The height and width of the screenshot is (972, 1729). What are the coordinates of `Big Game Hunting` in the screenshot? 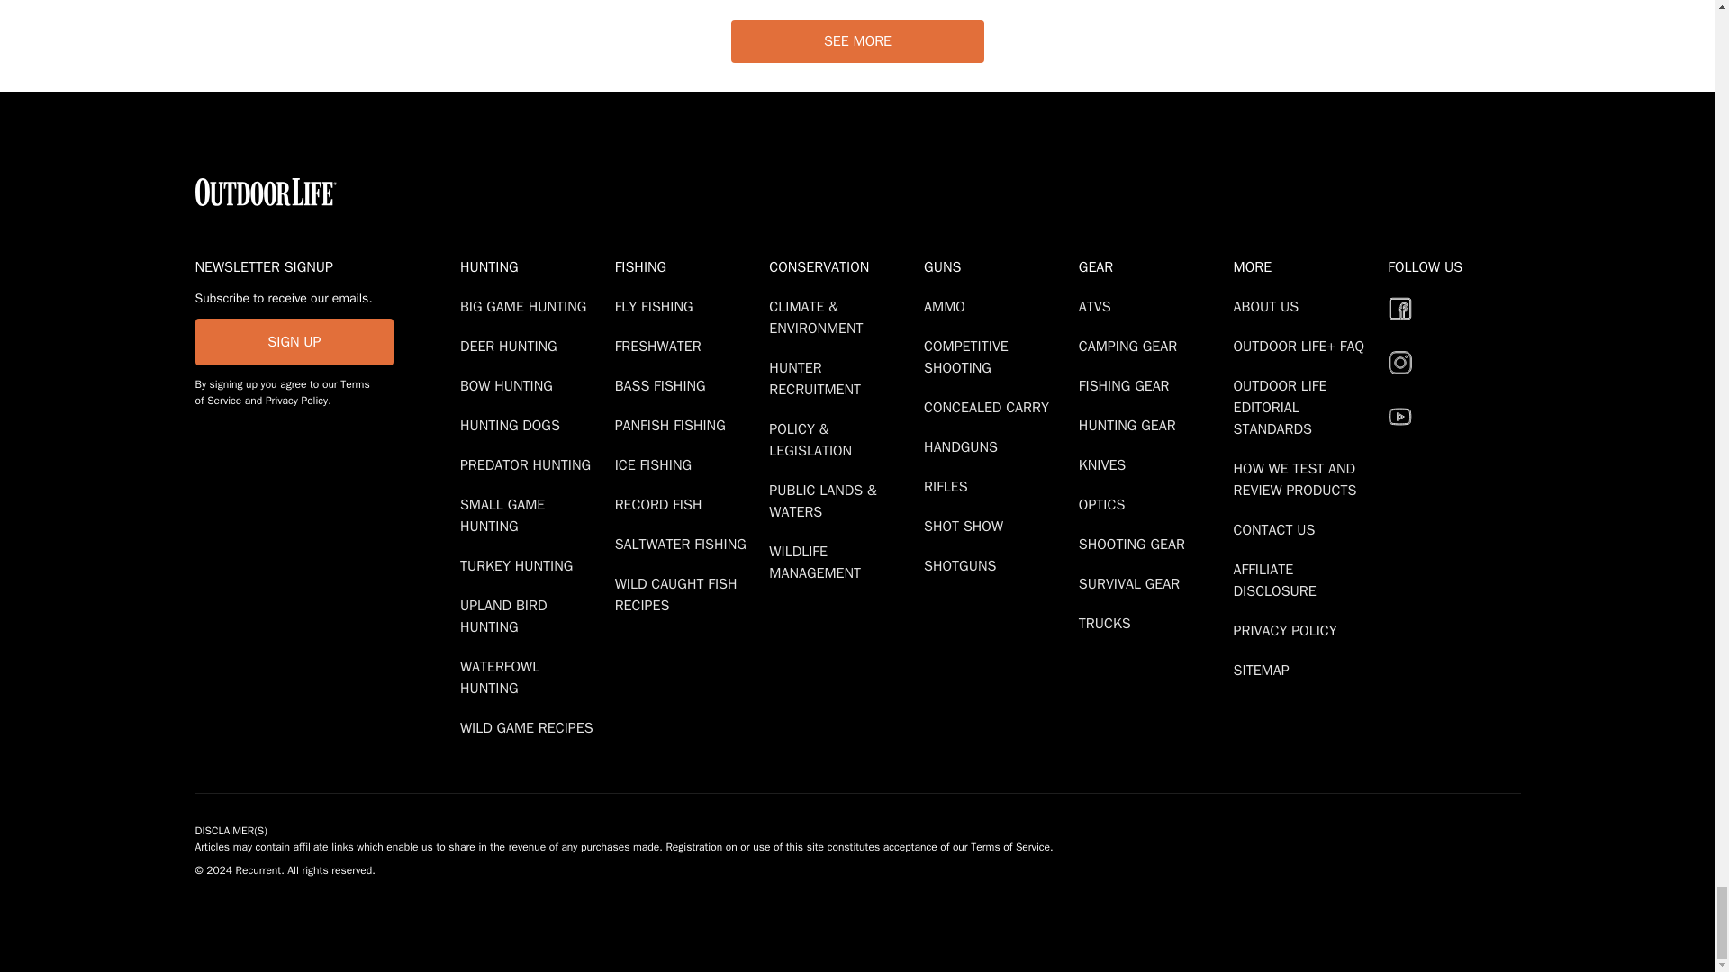 It's located at (526, 306).